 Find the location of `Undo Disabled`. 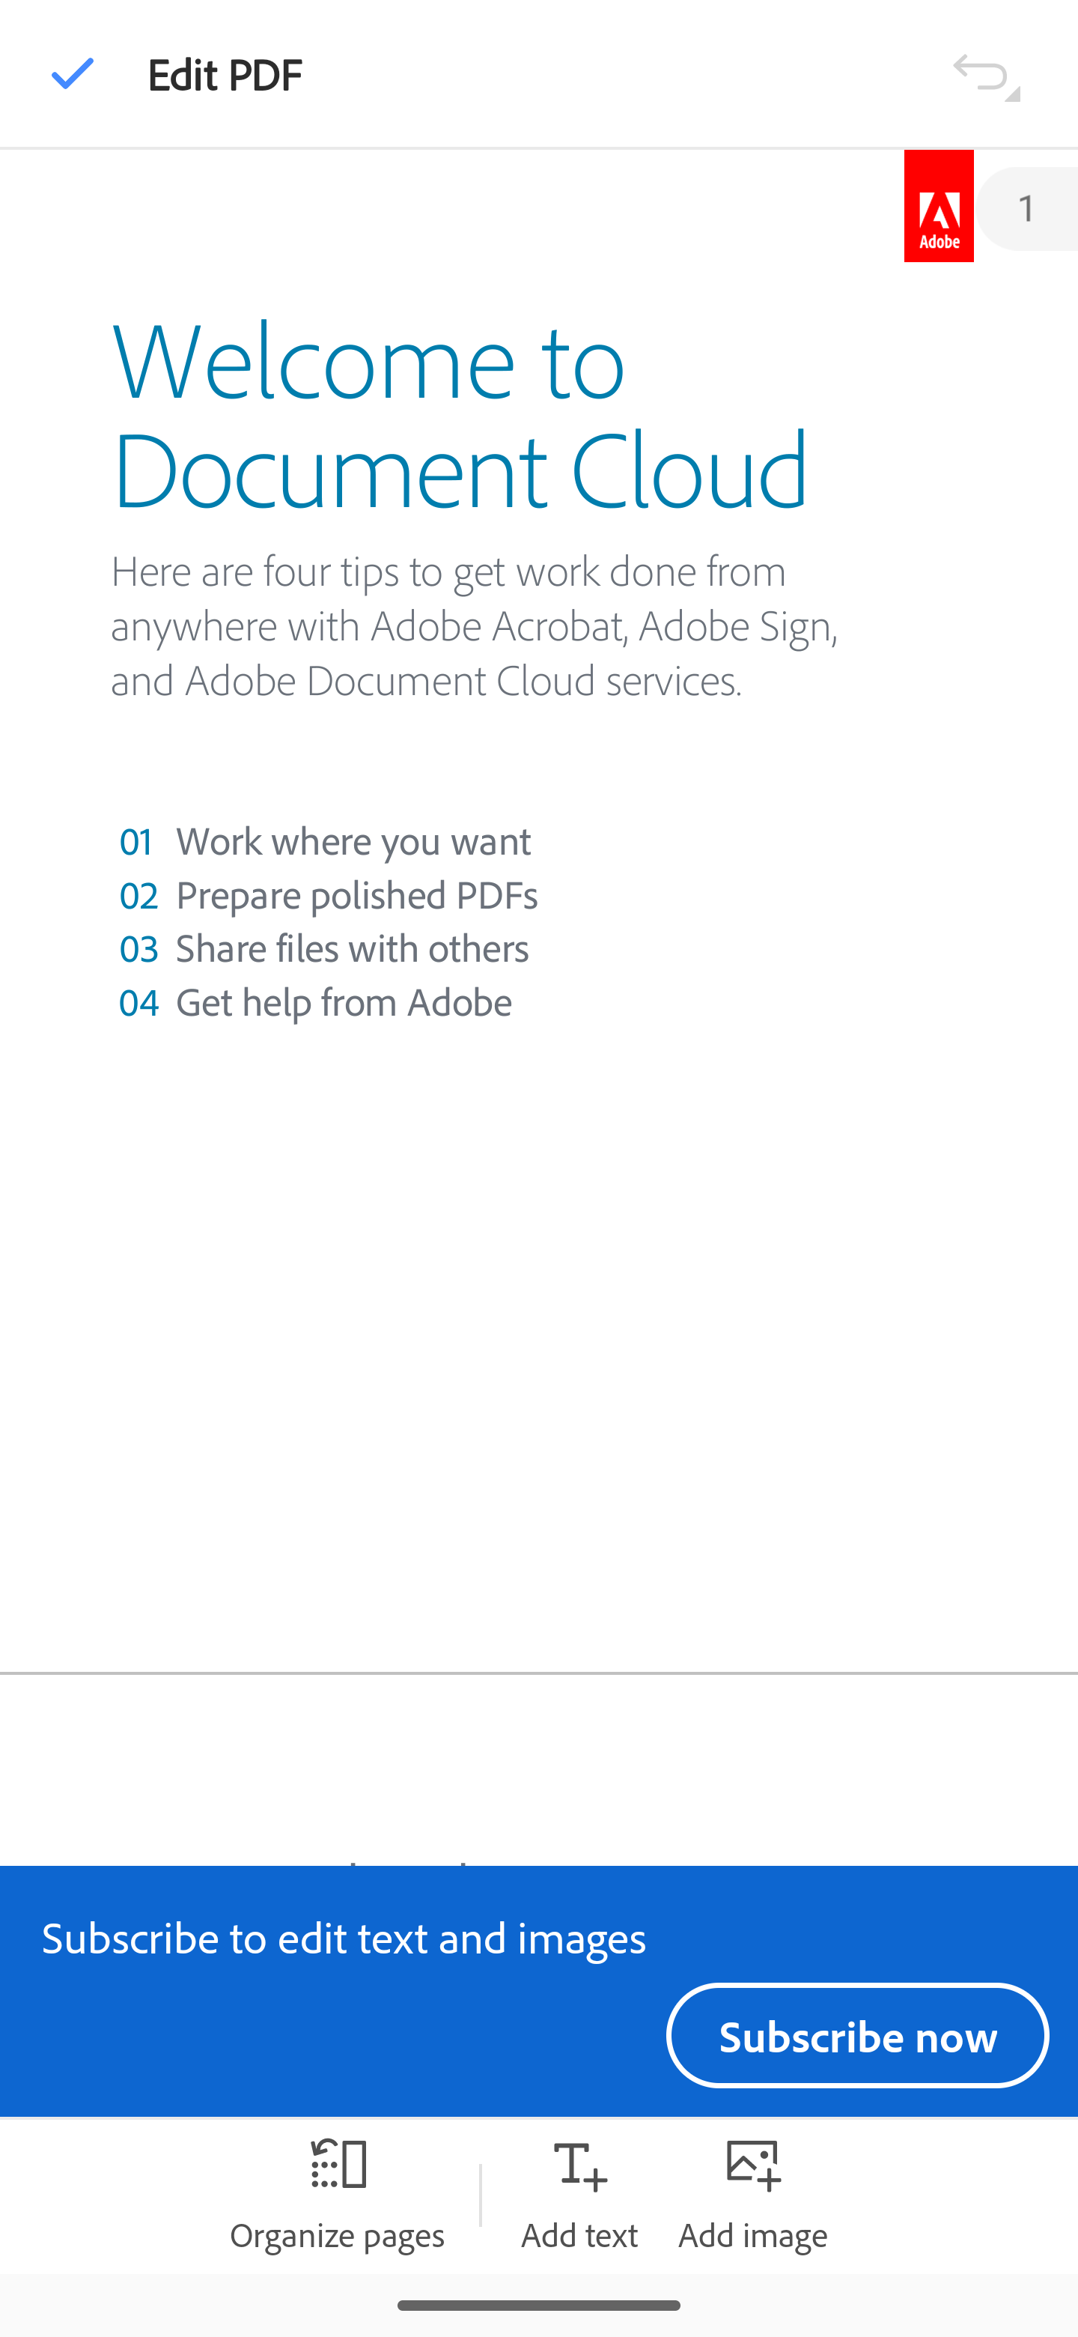

Undo Disabled is located at coordinates (986, 72).